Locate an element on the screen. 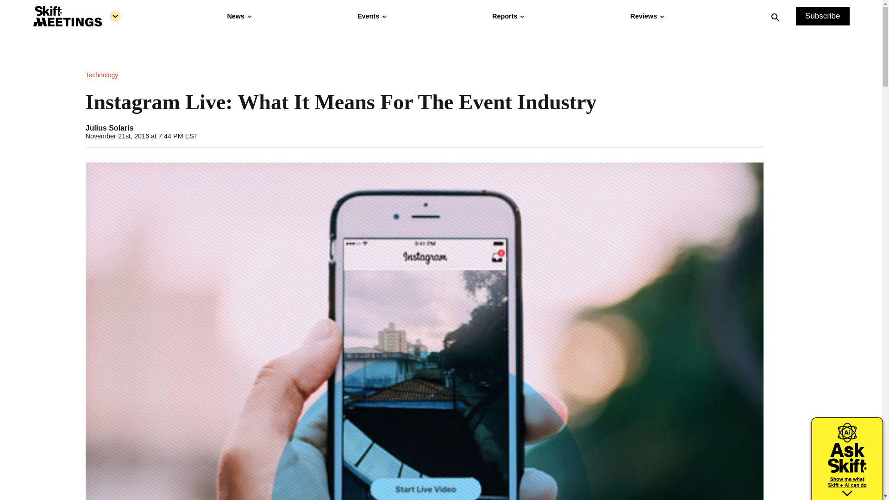  Reviews is located at coordinates (646, 16).